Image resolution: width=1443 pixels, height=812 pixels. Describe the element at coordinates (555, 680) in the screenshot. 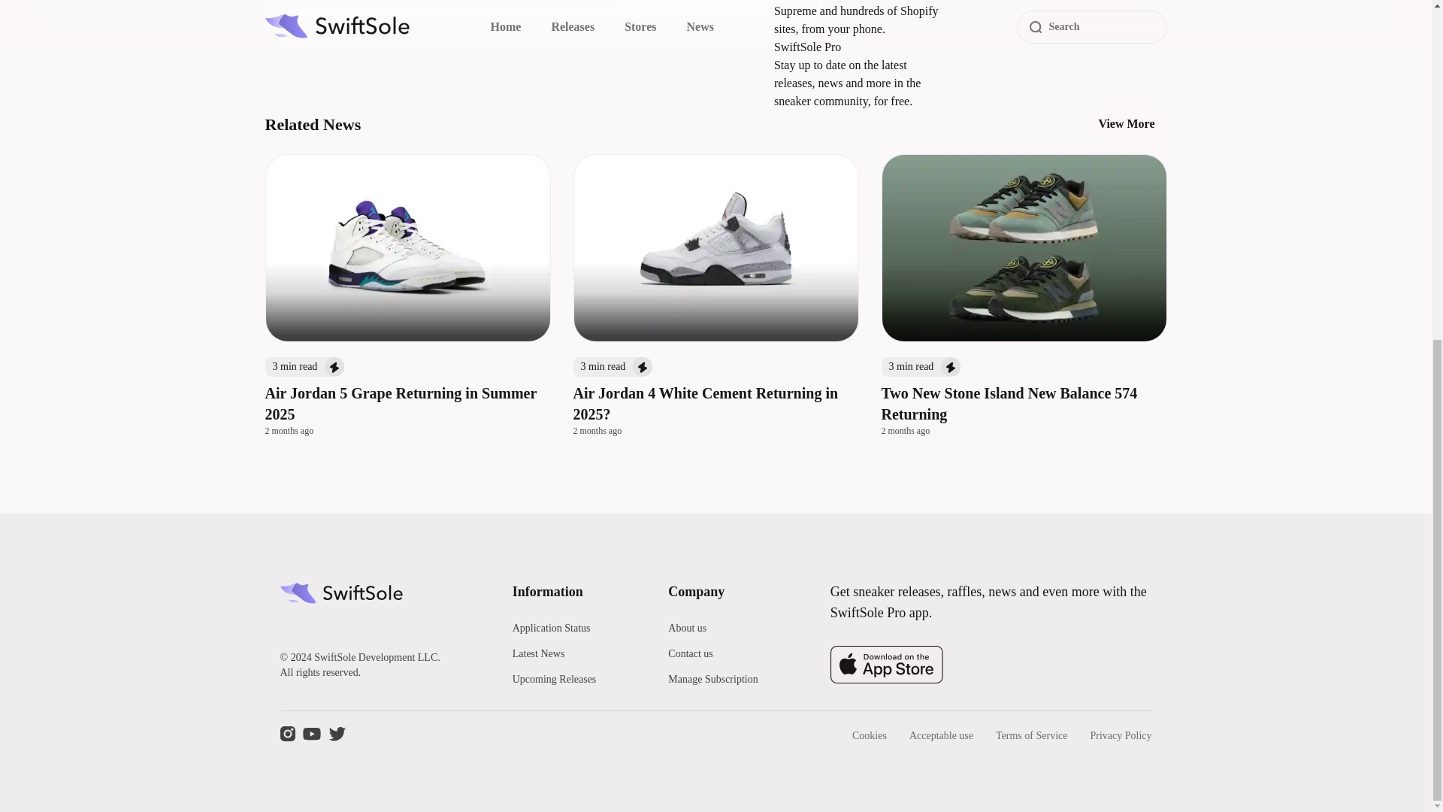

I see `Upcoming Releases` at that location.